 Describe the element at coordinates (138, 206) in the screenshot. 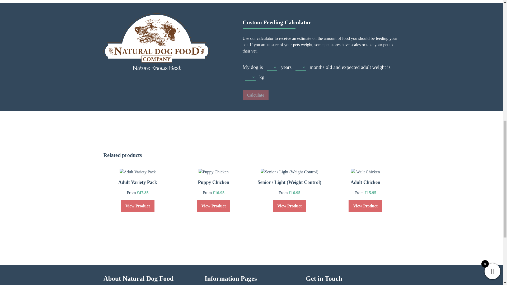

I see `View Product` at that location.